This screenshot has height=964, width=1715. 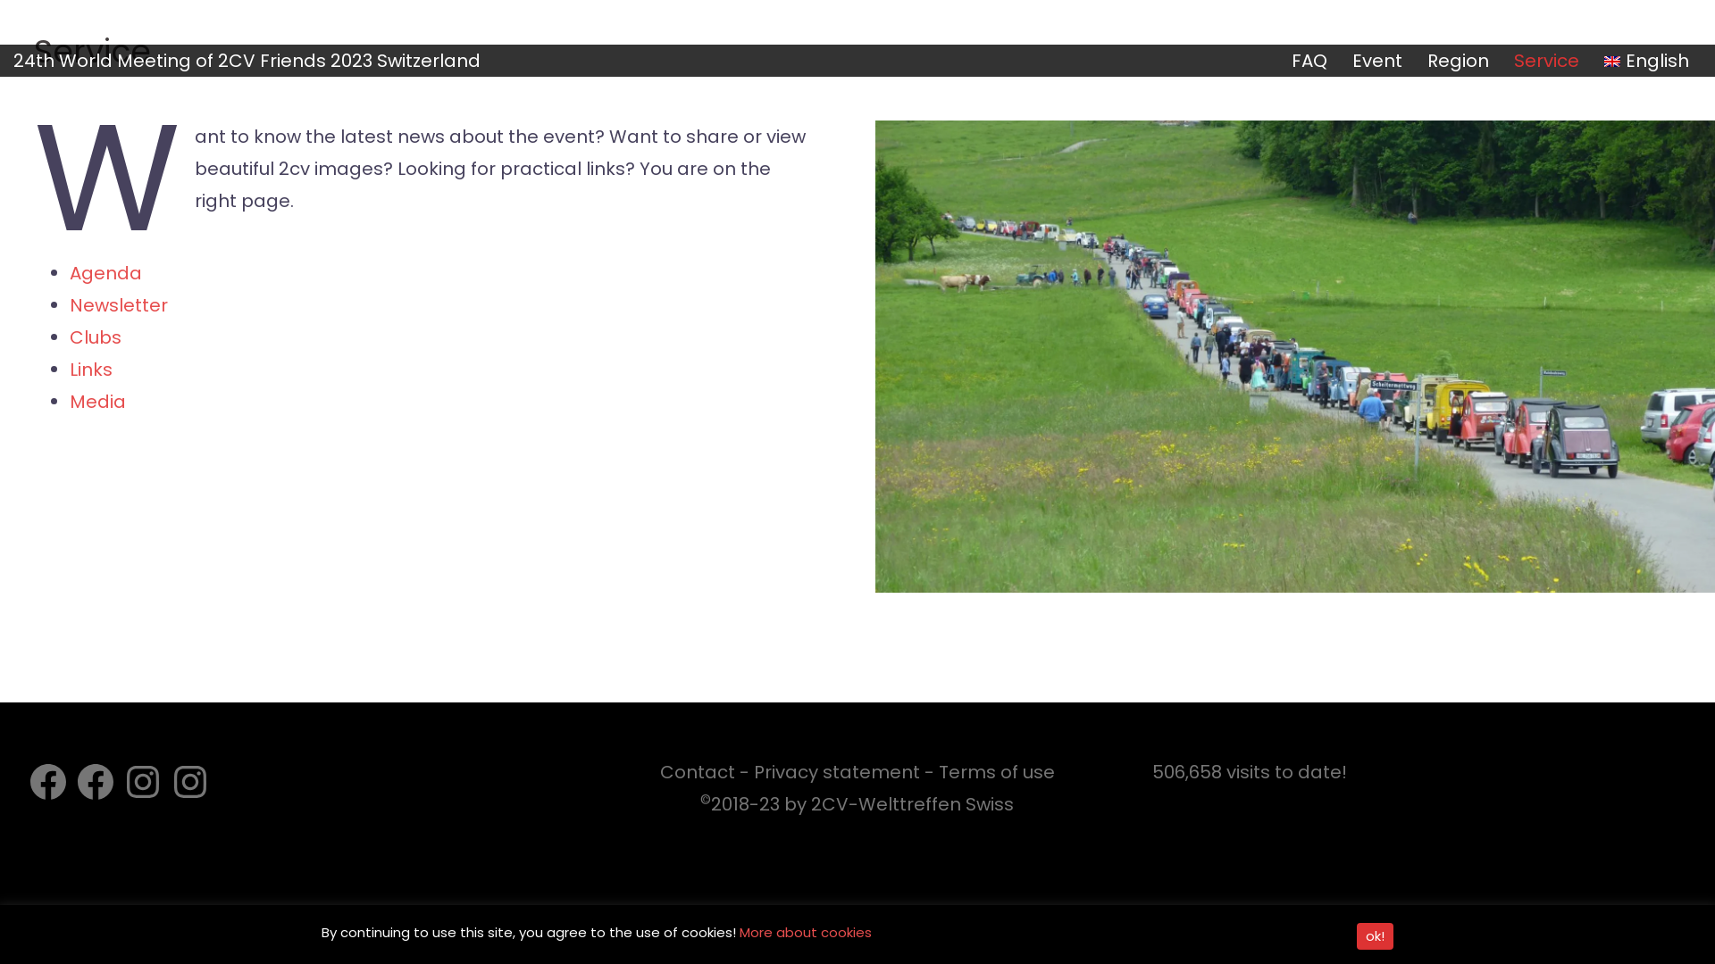 I want to click on Media, so click(x=98, y=402).